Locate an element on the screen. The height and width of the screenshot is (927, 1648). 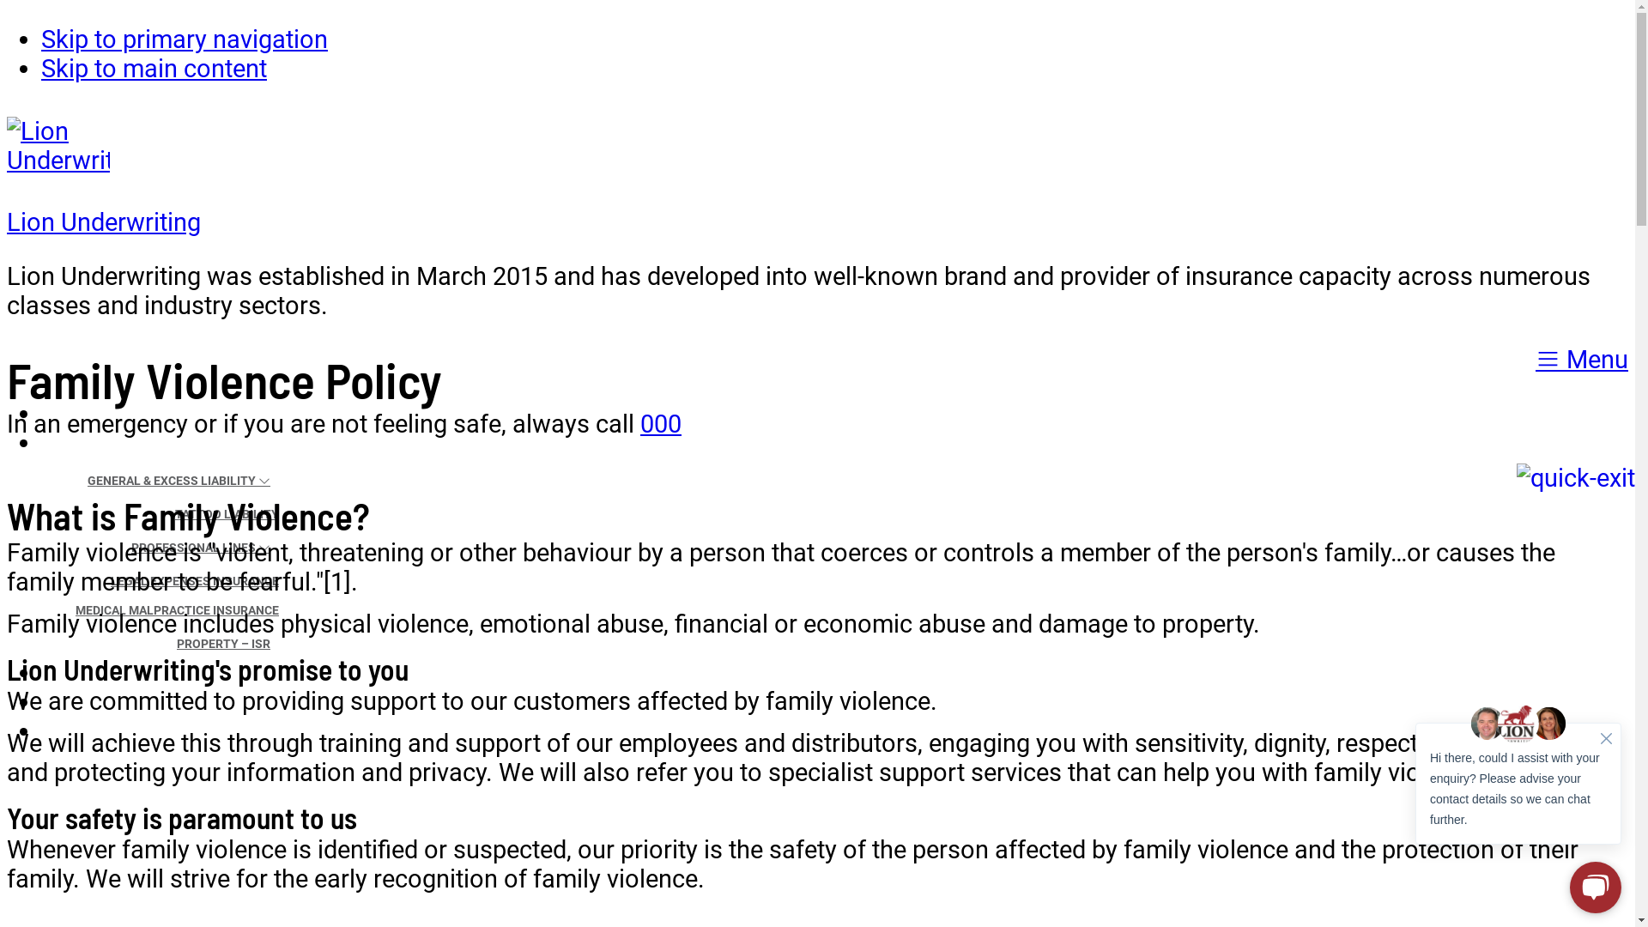
Lion Underwriting is located at coordinates (104, 222).